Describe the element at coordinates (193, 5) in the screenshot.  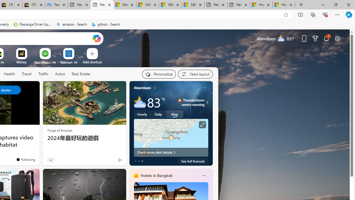
I see `S&P 500, Nasdaq end lower, weighed by Nvidia dip | Watch` at that location.